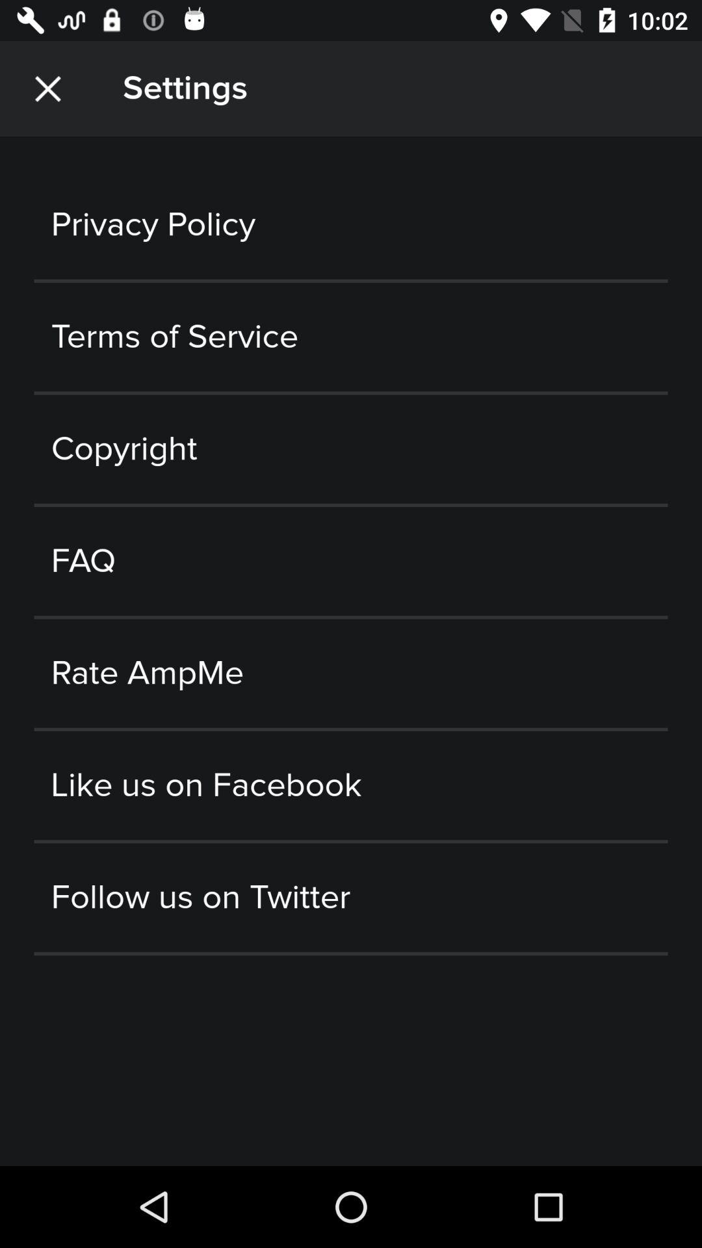  Describe the element at coordinates (351, 673) in the screenshot. I see `scroll to rate ampme icon` at that location.